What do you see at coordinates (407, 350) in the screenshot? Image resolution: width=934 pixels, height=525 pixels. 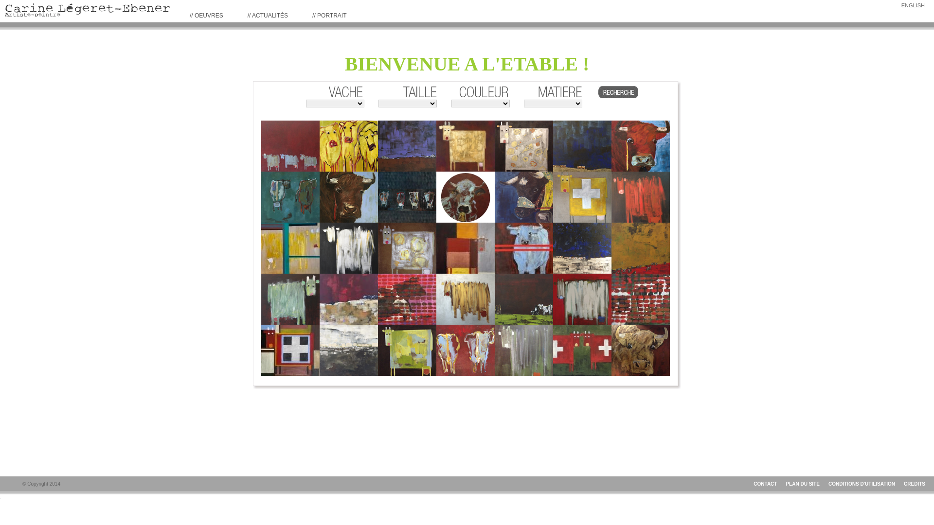 I see `Nina` at bounding box center [407, 350].